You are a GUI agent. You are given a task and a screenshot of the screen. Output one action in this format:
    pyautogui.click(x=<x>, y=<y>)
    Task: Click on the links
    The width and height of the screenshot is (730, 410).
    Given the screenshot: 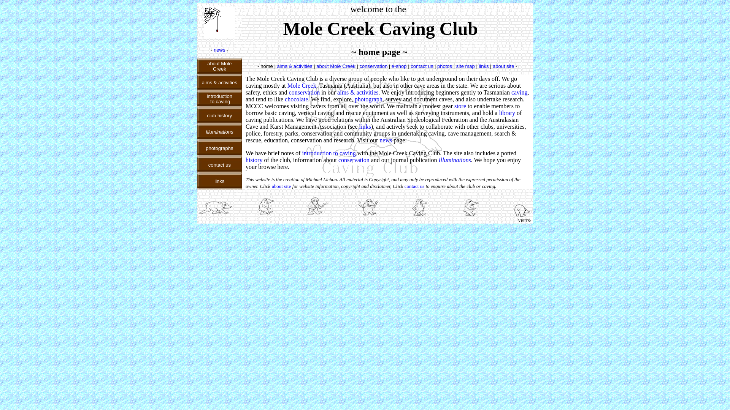 What is the action you would take?
    pyautogui.click(x=219, y=181)
    